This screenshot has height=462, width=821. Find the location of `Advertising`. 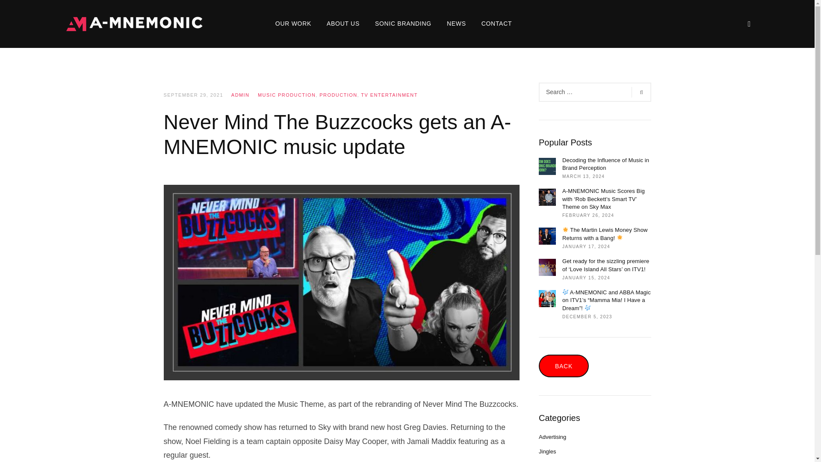

Advertising is located at coordinates (552, 437).